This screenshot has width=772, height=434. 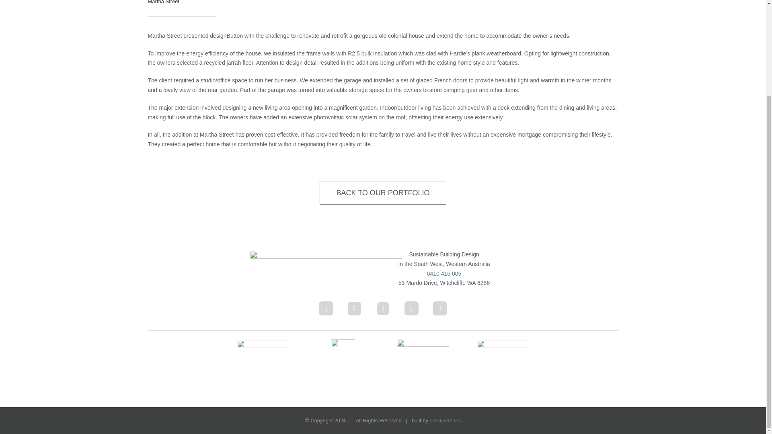 I want to click on designButton-master-builders-logo, so click(x=343, y=350).